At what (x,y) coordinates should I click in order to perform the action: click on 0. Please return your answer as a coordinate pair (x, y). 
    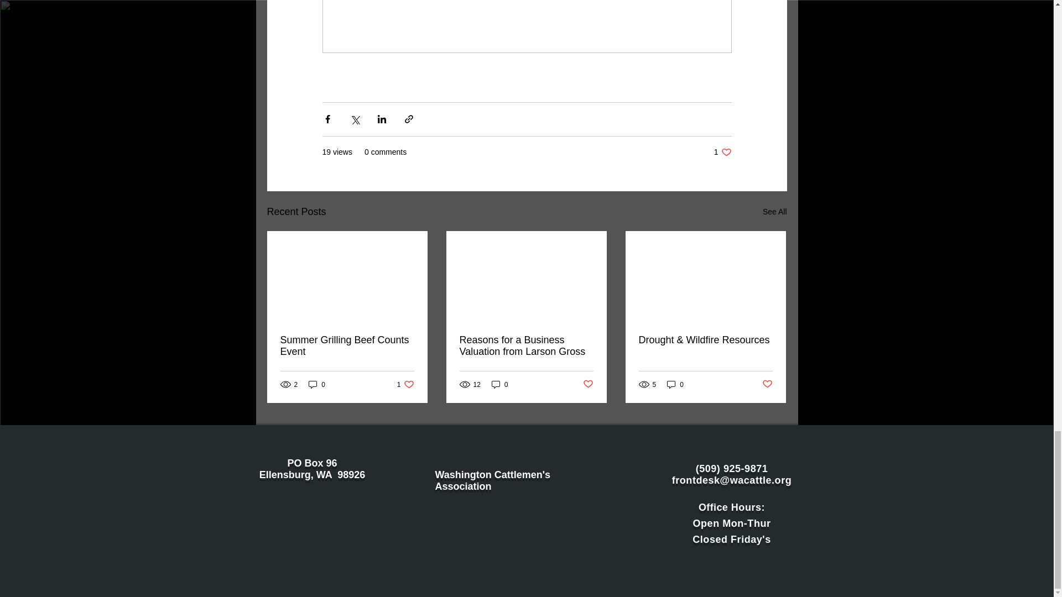
    Looking at the image, I should click on (316, 384).